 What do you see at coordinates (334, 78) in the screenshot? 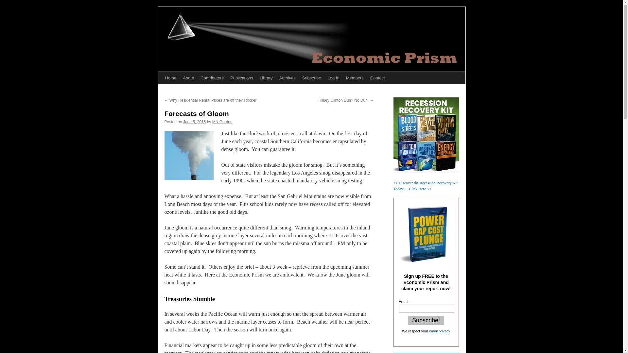
I see `Log In` at bounding box center [334, 78].